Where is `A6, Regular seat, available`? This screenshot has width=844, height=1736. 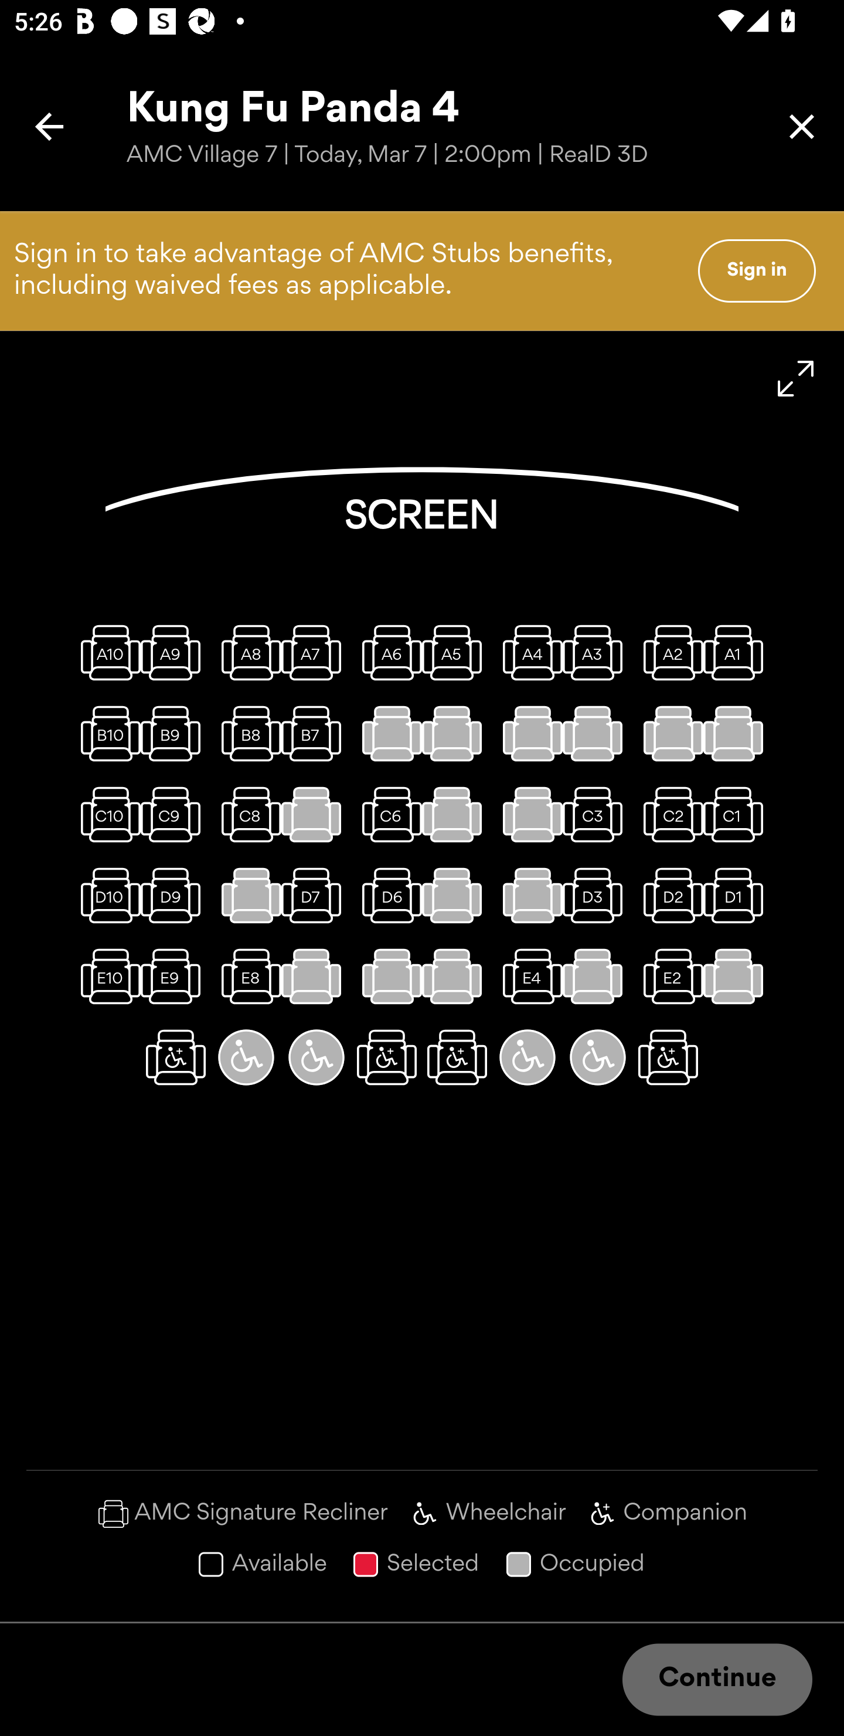 A6, Regular seat, available is located at coordinates (387, 652).